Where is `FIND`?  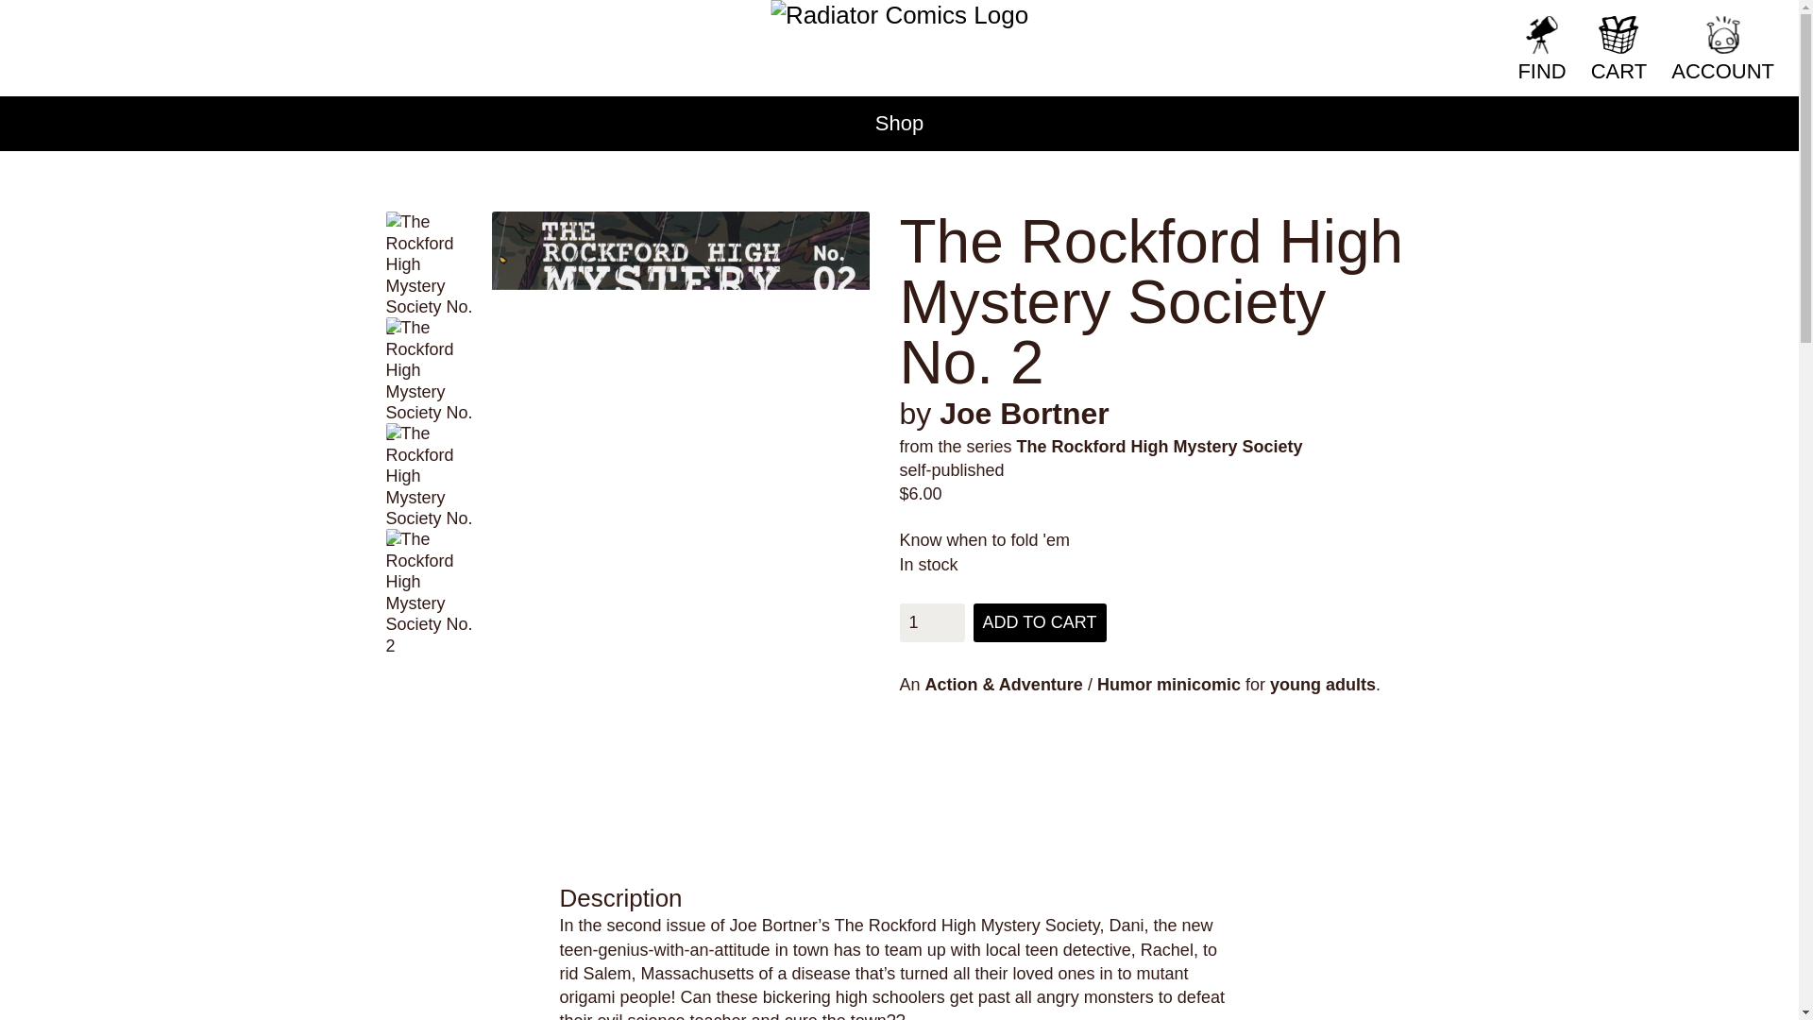 FIND is located at coordinates (1541, 49).